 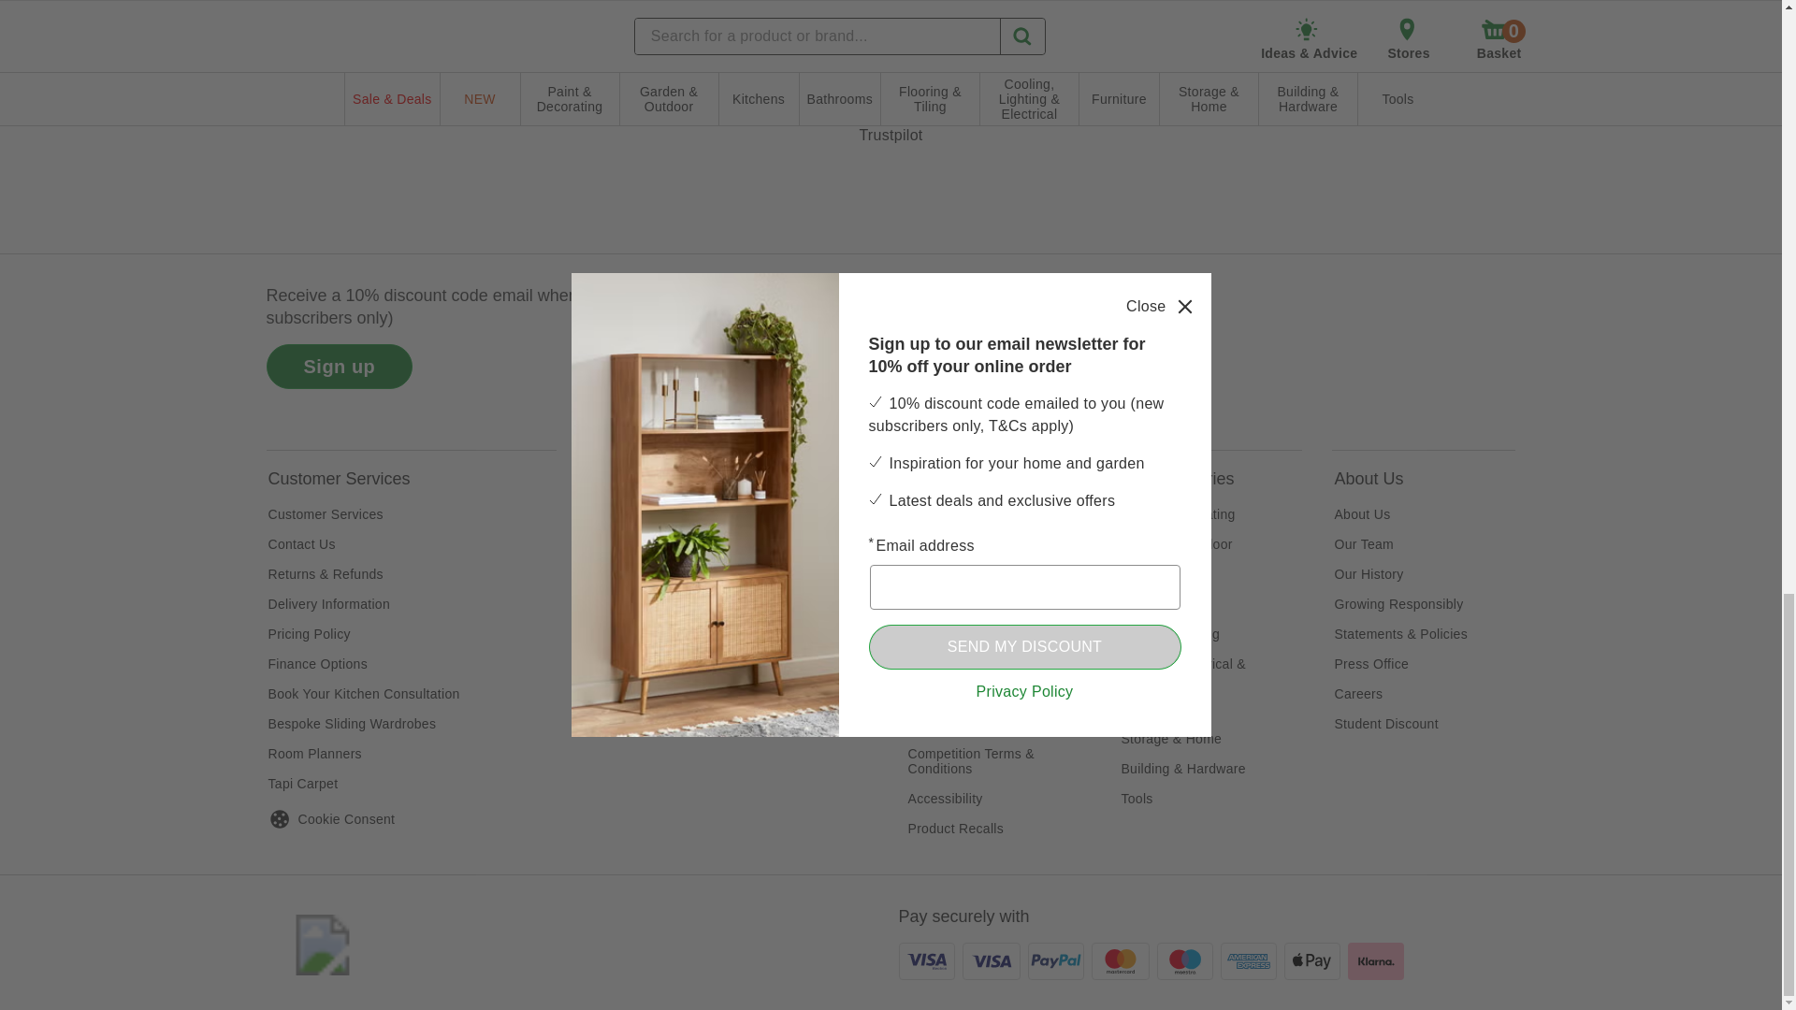 I want to click on youtube, so click(x=1120, y=342).